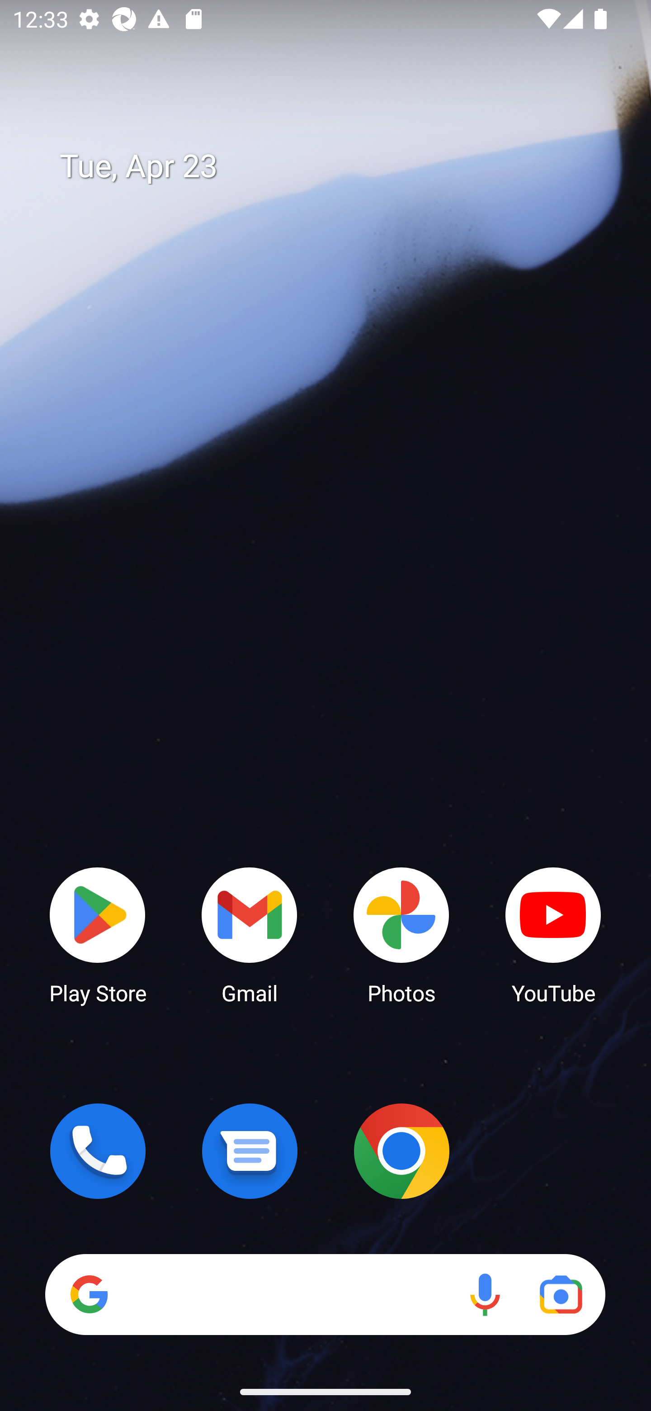 This screenshot has width=651, height=1411. What do you see at coordinates (553, 934) in the screenshot?
I see `YouTube` at bounding box center [553, 934].